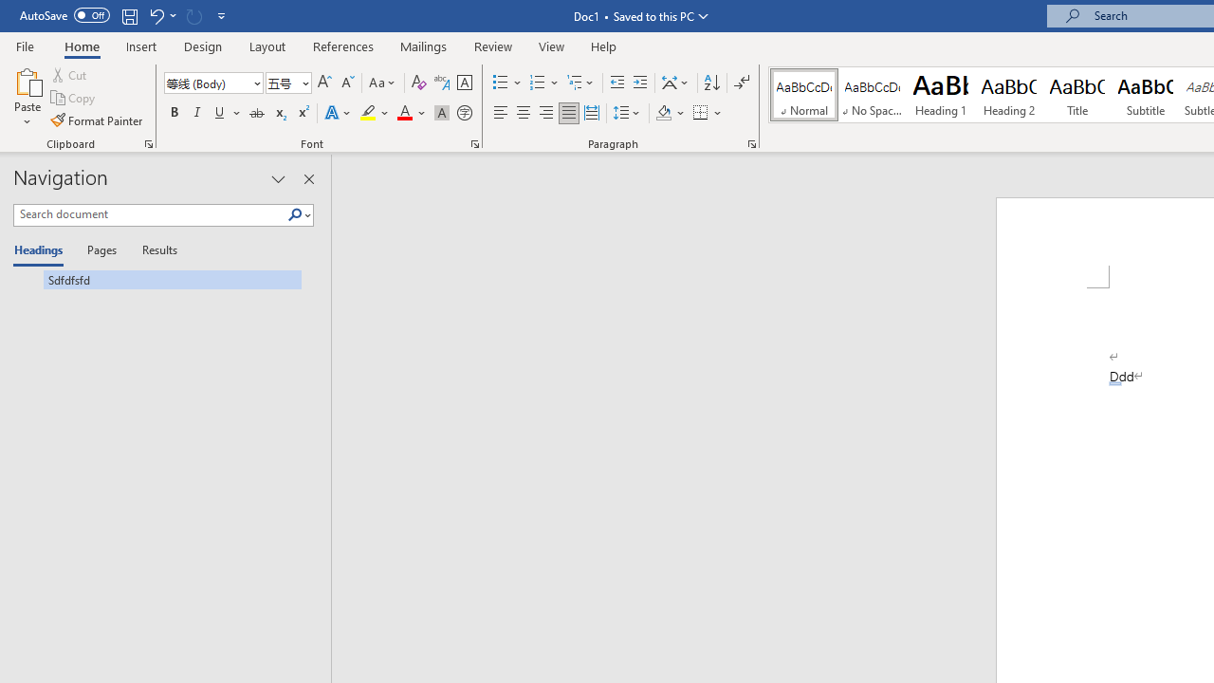  Describe the element at coordinates (299, 215) in the screenshot. I see `Search` at that location.